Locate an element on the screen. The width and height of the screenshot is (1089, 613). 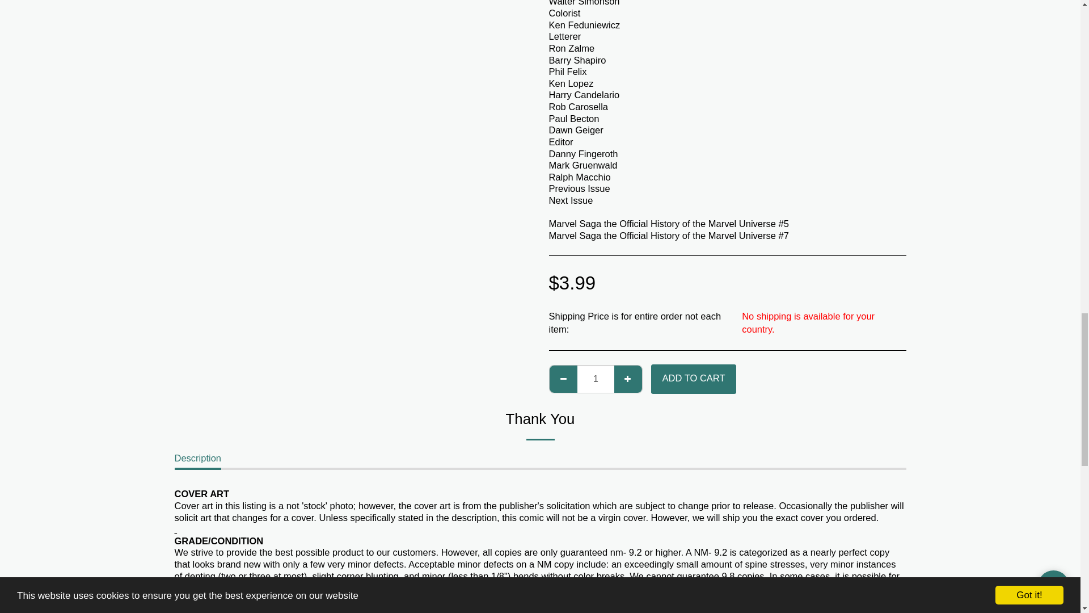
ADD TO CART is located at coordinates (693, 379).